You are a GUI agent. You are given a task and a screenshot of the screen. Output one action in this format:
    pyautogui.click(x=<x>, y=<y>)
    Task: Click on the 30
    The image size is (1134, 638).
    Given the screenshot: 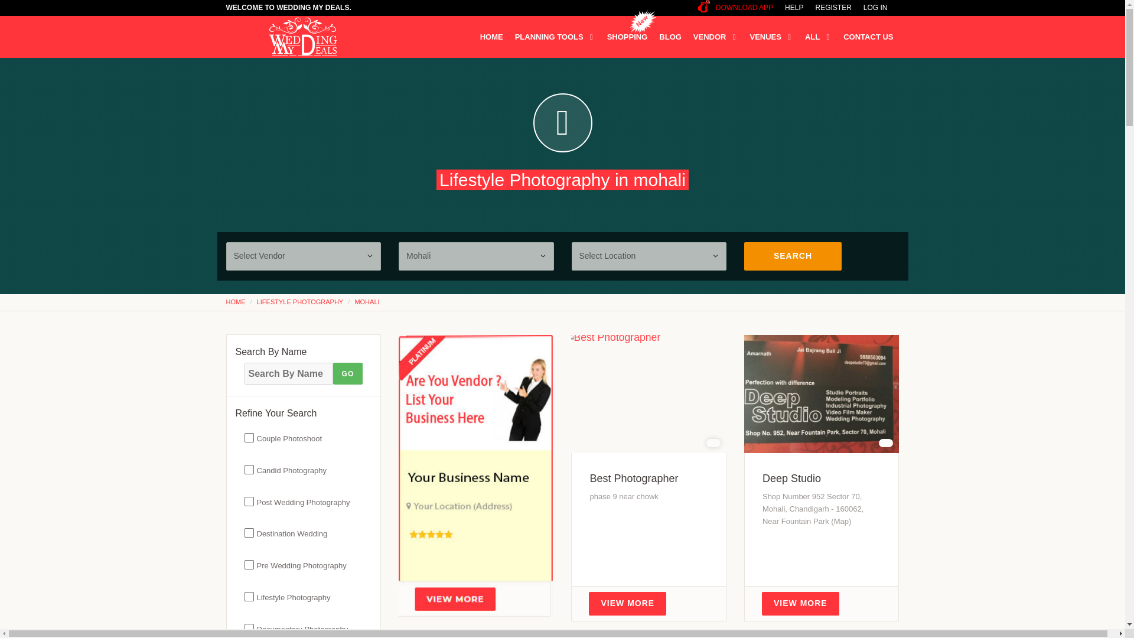 What is the action you would take?
    pyautogui.click(x=240, y=533)
    